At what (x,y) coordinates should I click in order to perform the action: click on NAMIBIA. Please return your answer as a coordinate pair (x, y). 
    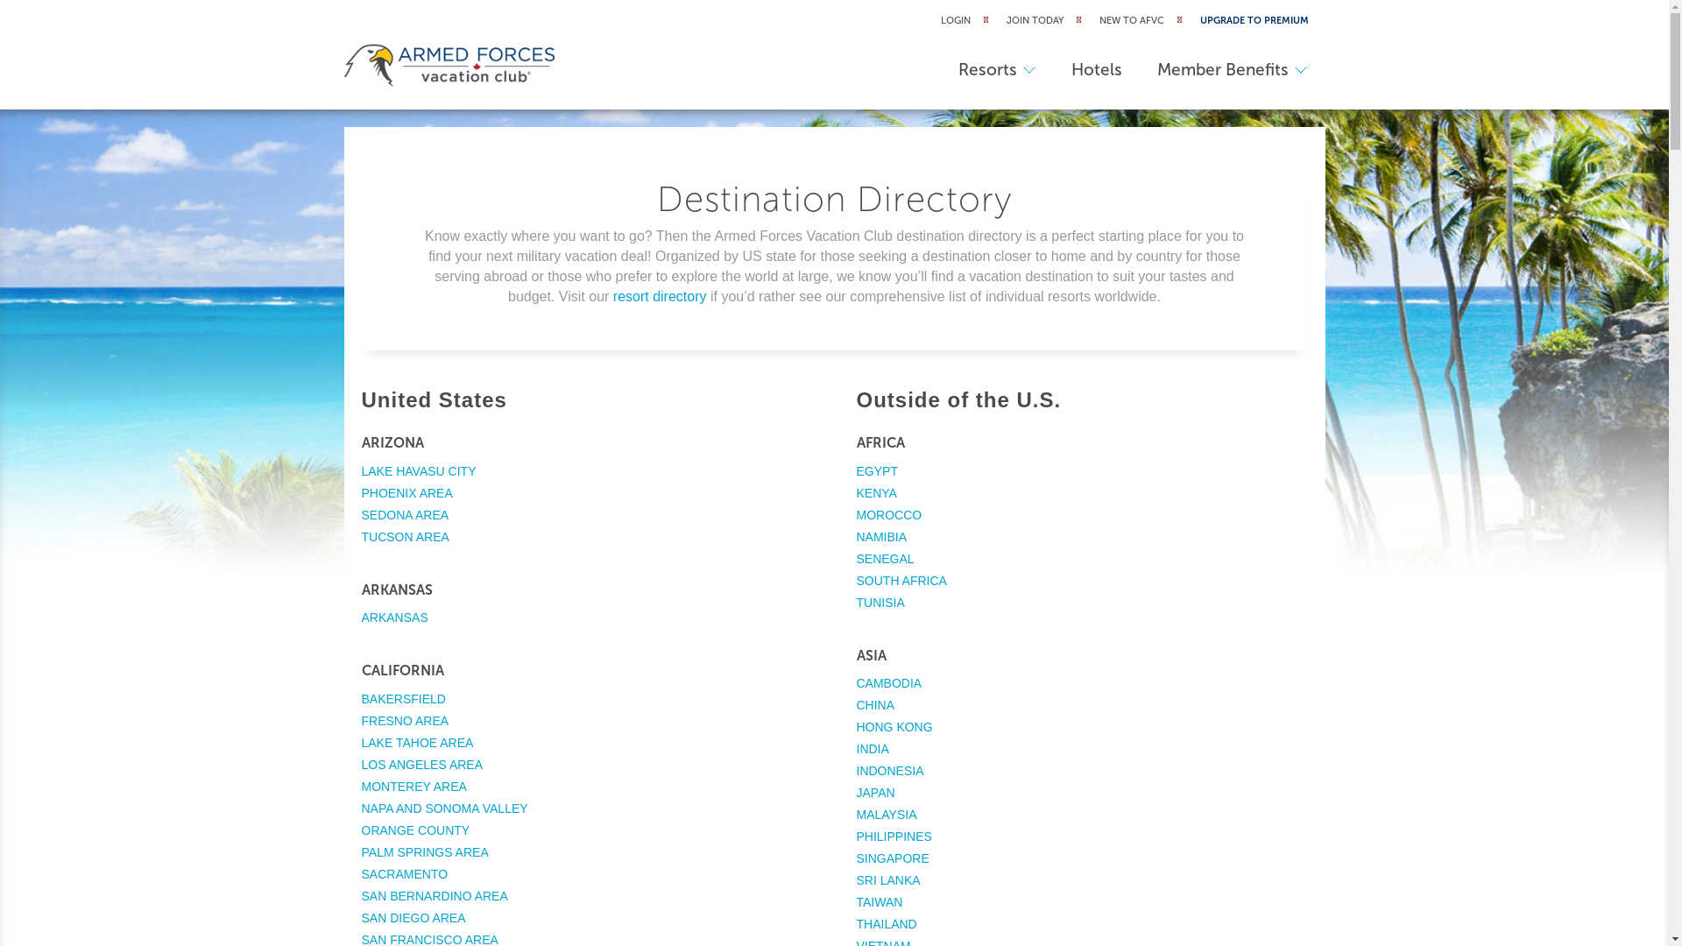
    Looking at the image, I should click on (882, 536).